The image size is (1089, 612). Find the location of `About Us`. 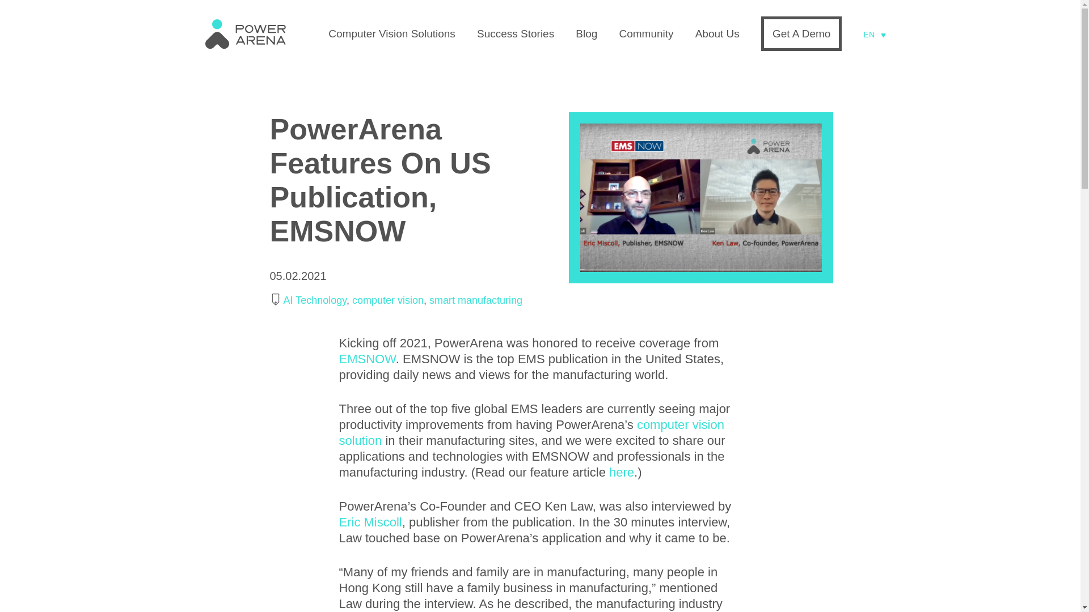

About Us is located at coordinates (717, 33).